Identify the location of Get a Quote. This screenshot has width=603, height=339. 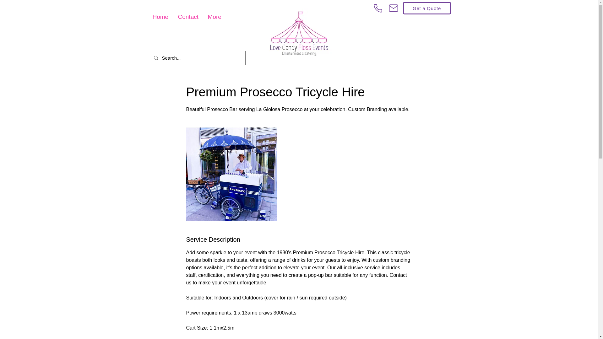
(426, 8).